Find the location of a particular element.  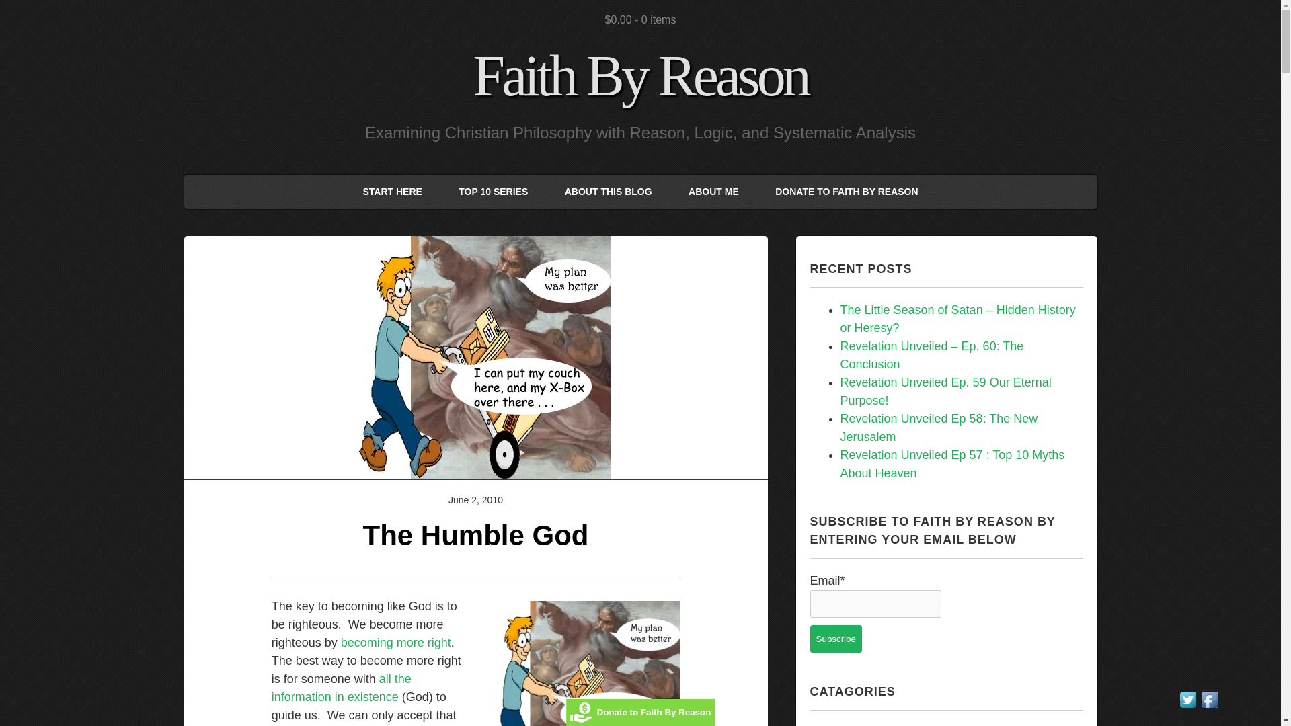

Faith By Reason is located at coordinates (640, 75).